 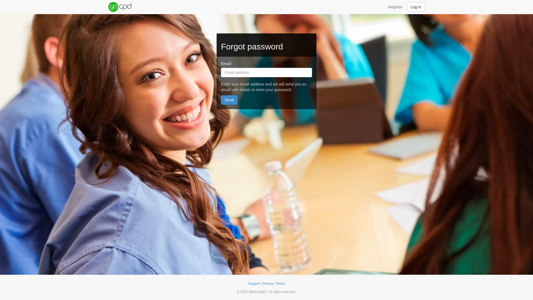 I want to click on Terms, so click(x=280, y=284).